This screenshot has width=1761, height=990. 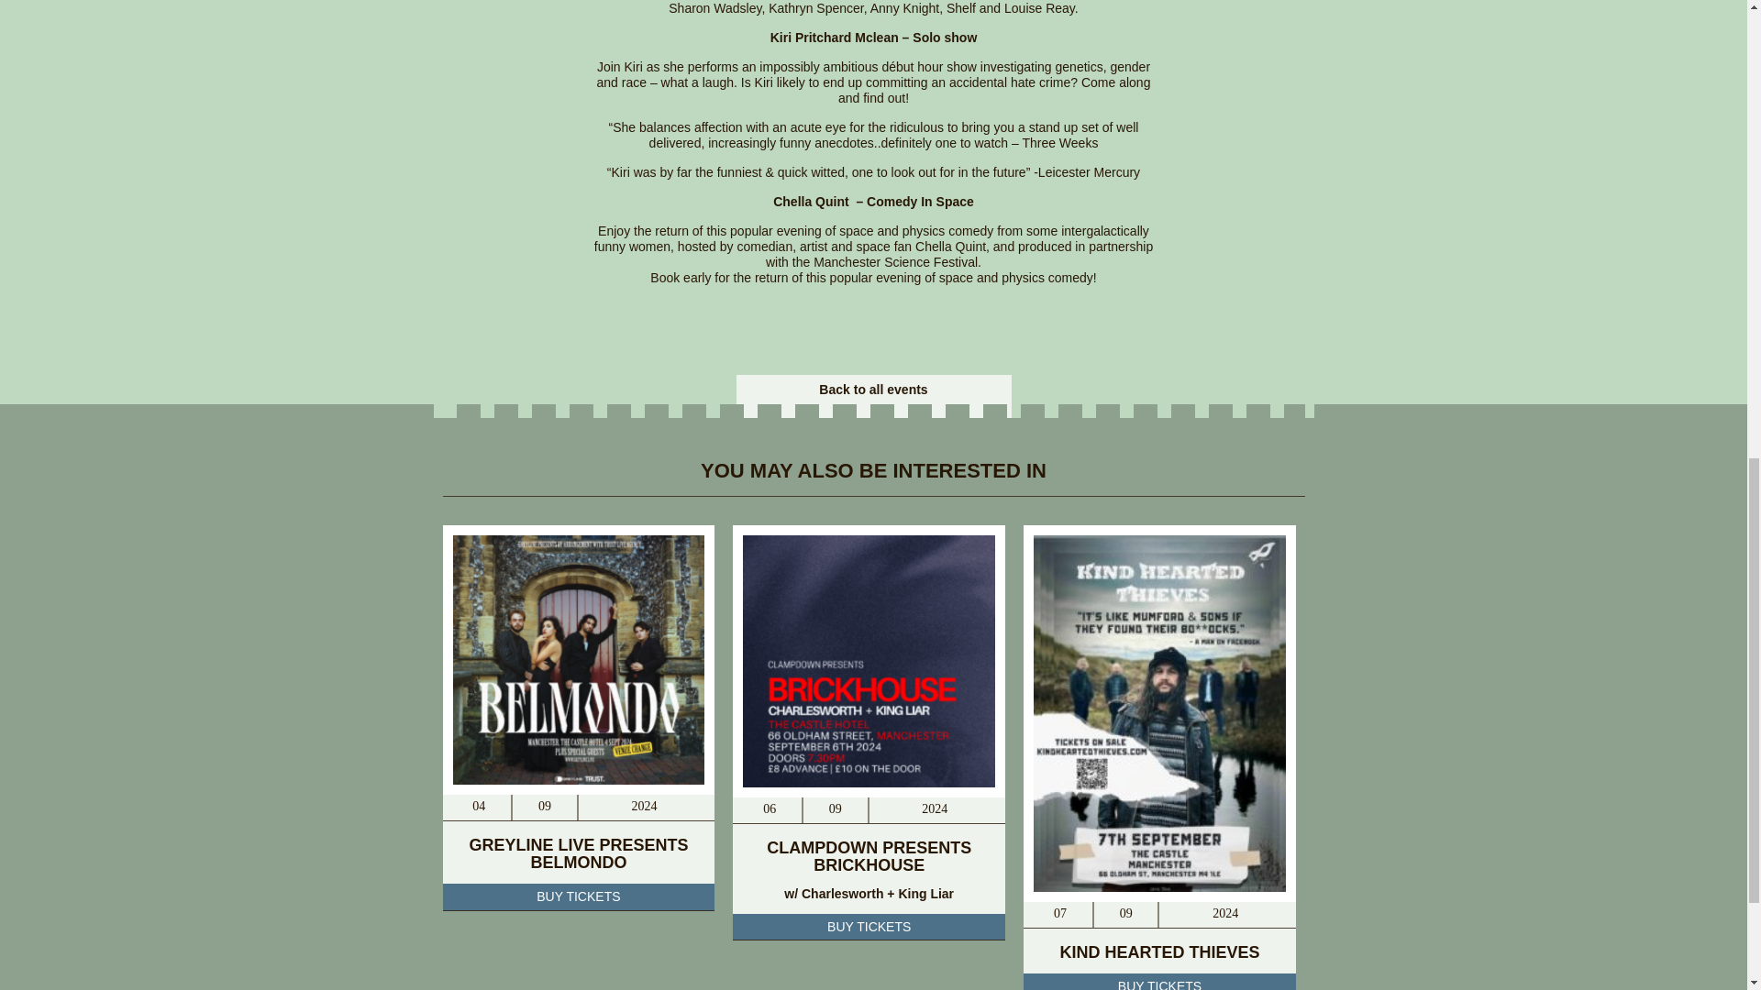 I want to click on CLAMPDOWN PRESENTS BRICKHOUSE, so click(x=869, y=856).